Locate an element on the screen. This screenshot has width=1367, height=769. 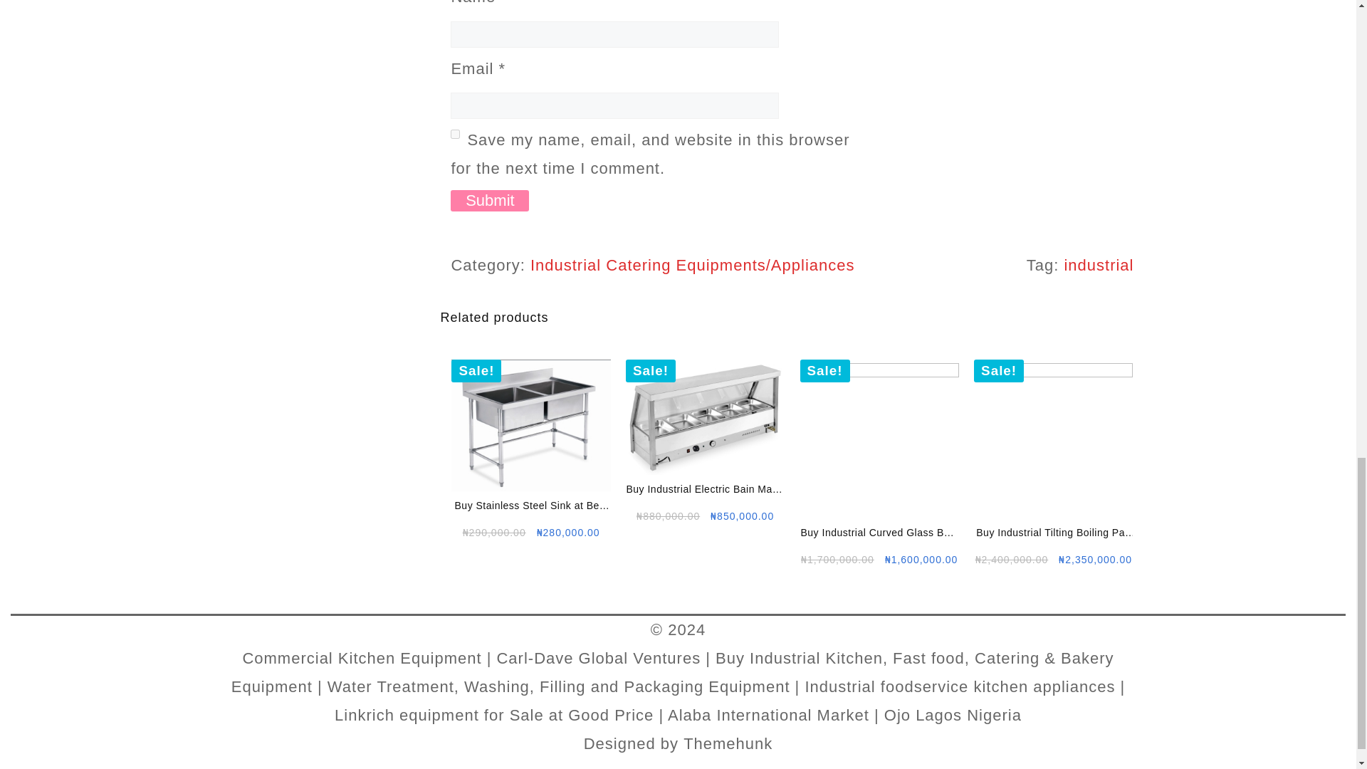
yes is located at coordinates (455, 134).